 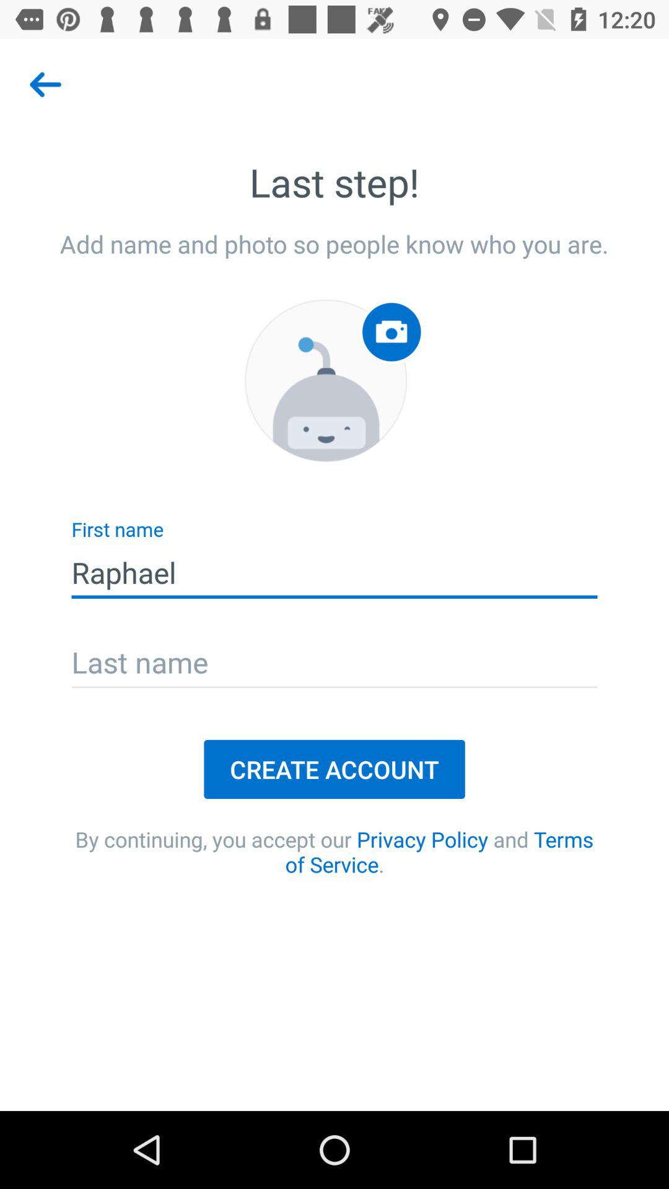 I want to click on jump until by continuing you item, so click(x=334, y=851).